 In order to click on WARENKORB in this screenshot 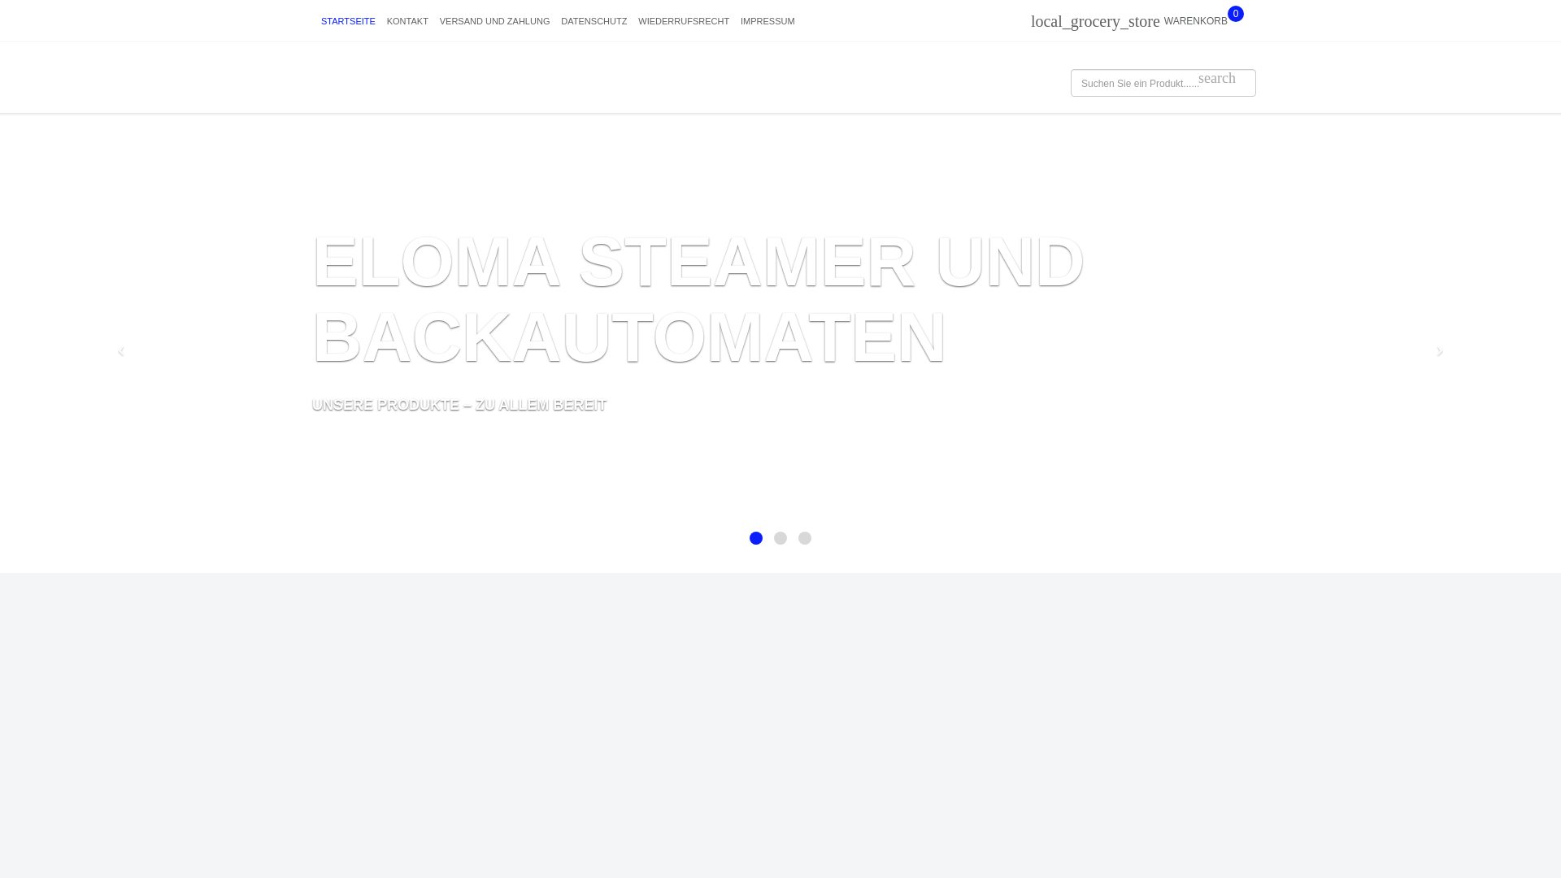, I will do `click(1196, 23)`.